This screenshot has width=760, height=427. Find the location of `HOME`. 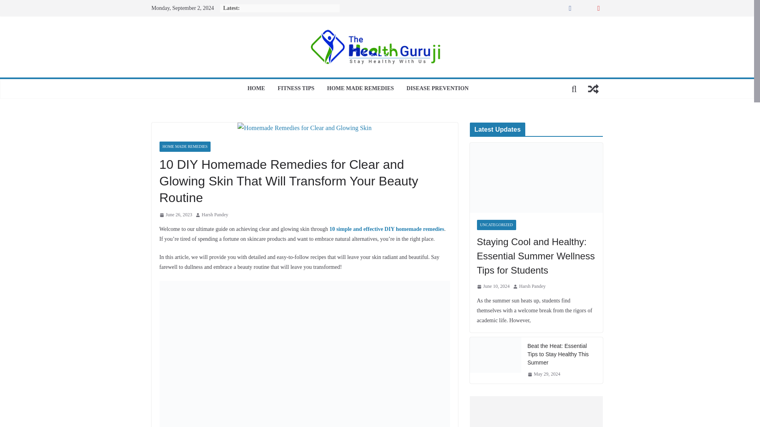

HOME is located at coordinates (256, 89).